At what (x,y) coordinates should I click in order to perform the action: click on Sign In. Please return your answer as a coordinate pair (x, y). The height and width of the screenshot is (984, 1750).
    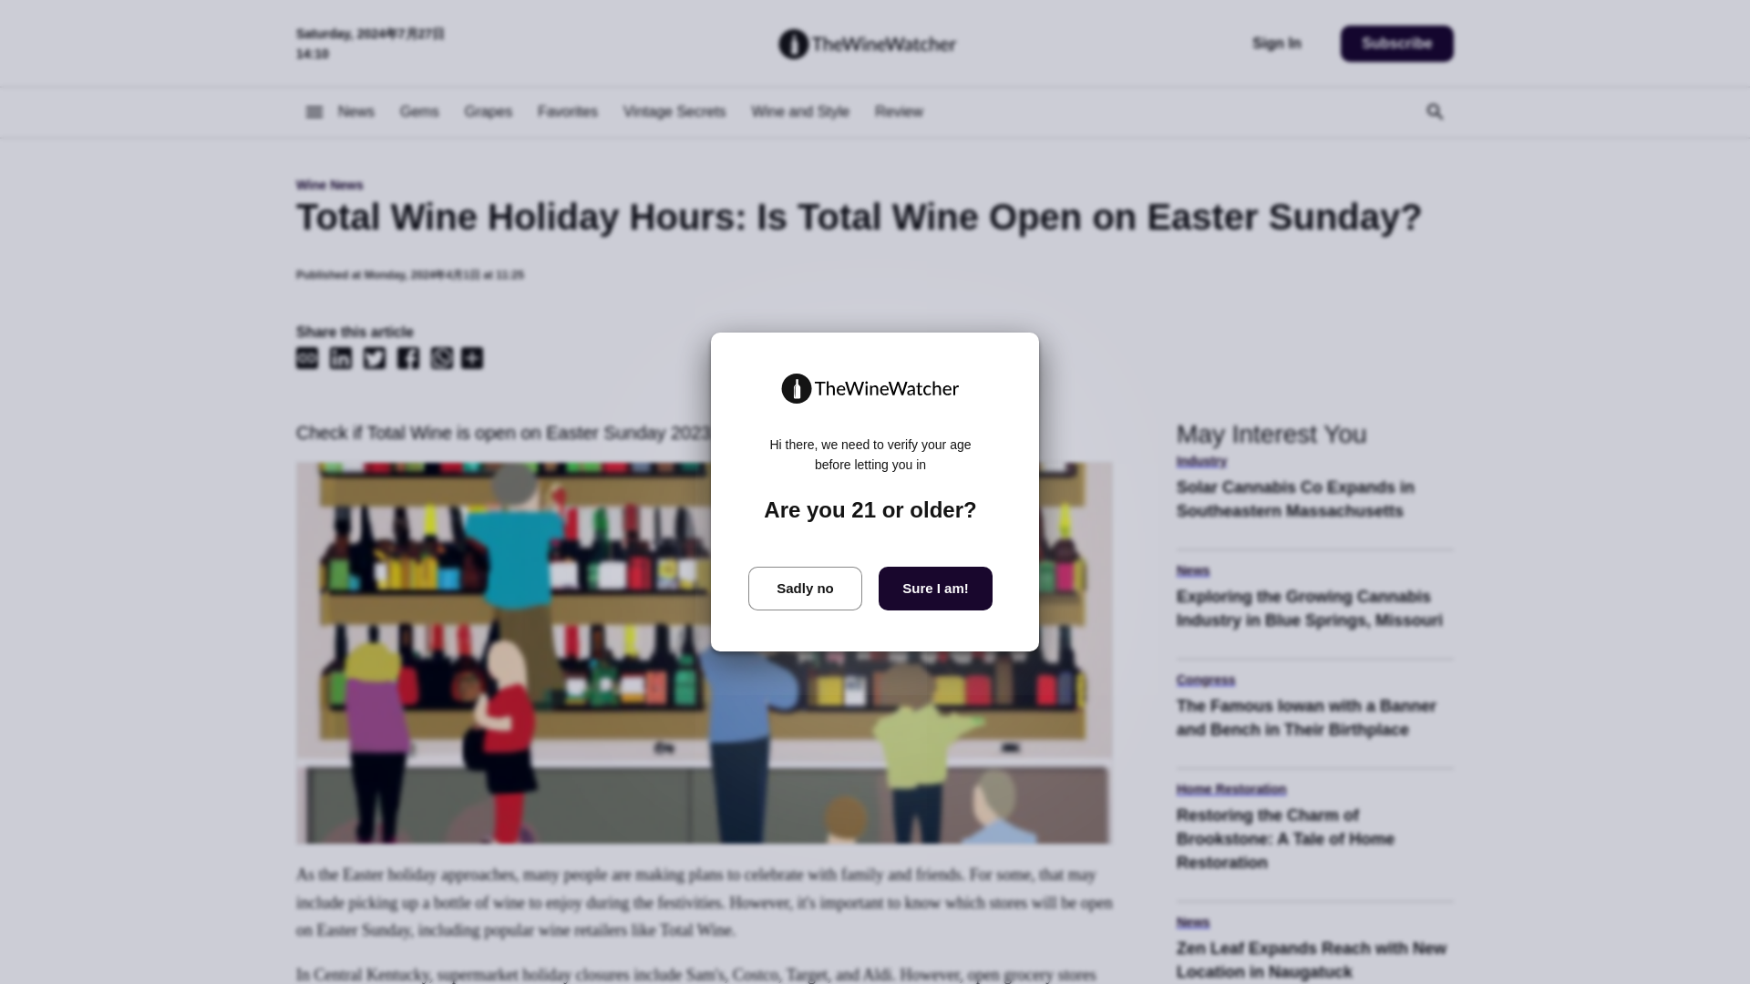
    Looking at the image, I should click on (1314, 507).